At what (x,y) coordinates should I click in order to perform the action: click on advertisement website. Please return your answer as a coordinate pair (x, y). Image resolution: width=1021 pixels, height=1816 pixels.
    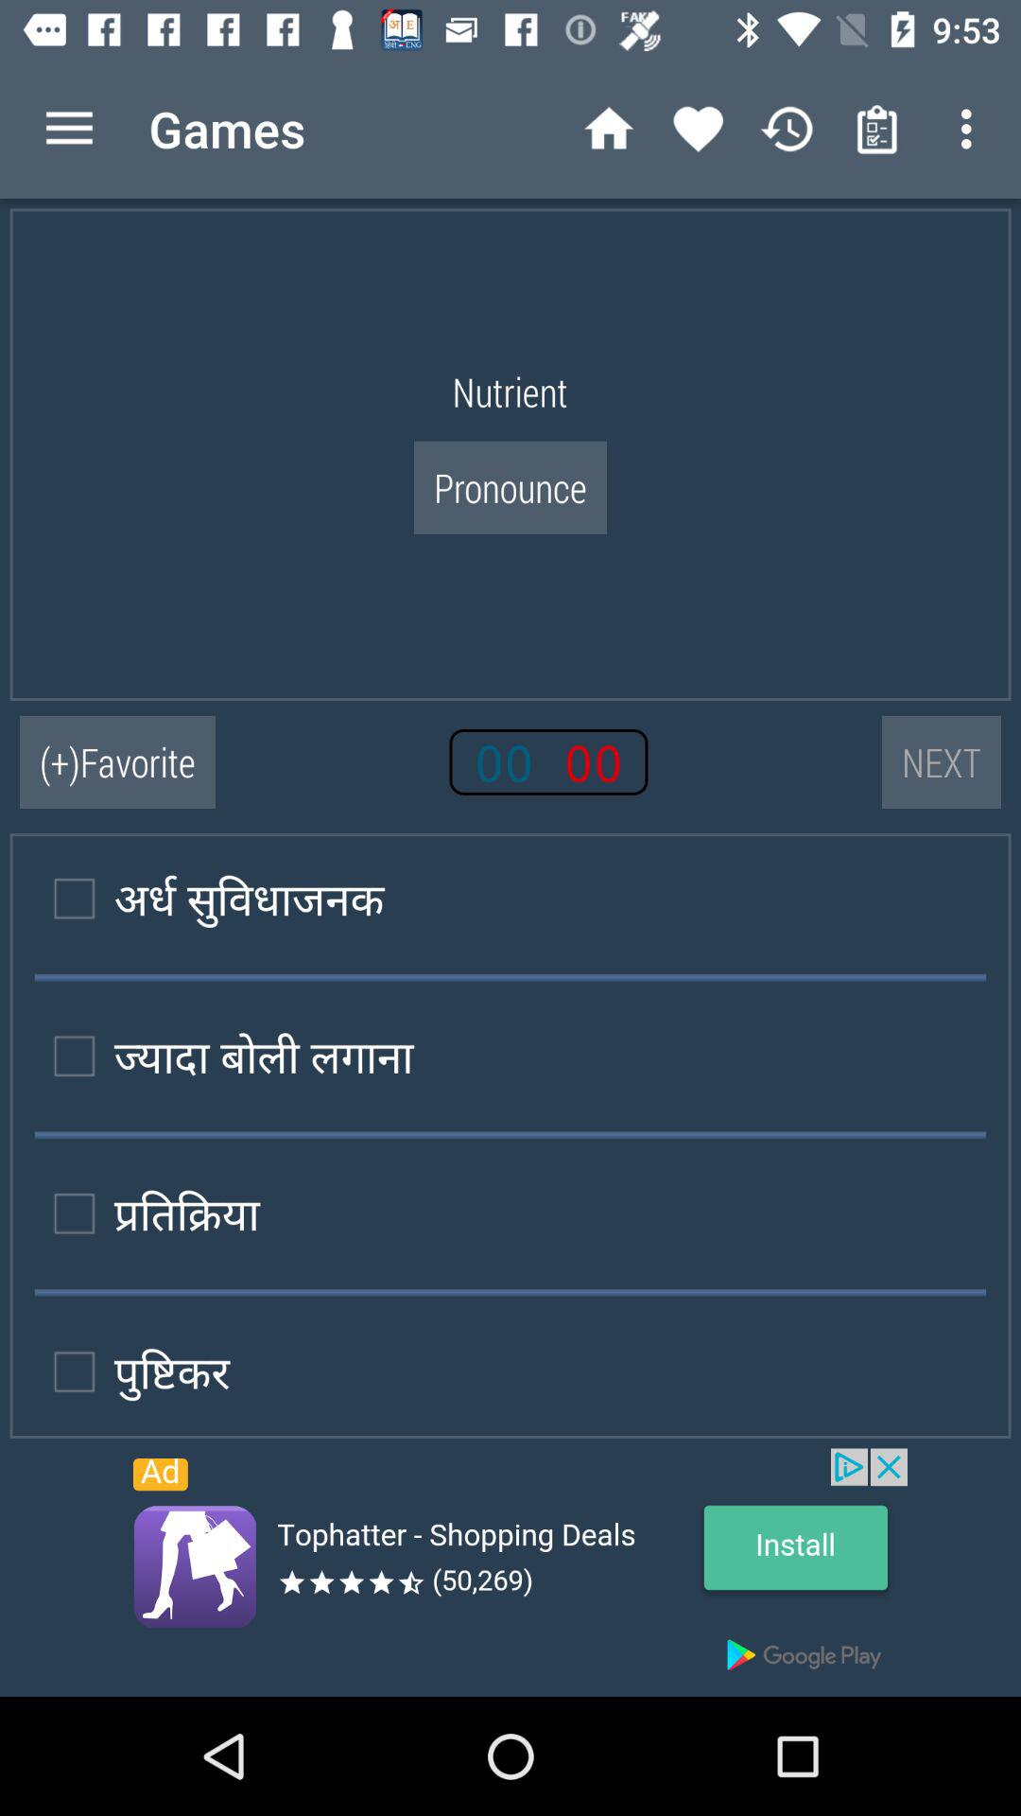
    Looking at the image, I should click on (510, 1572).